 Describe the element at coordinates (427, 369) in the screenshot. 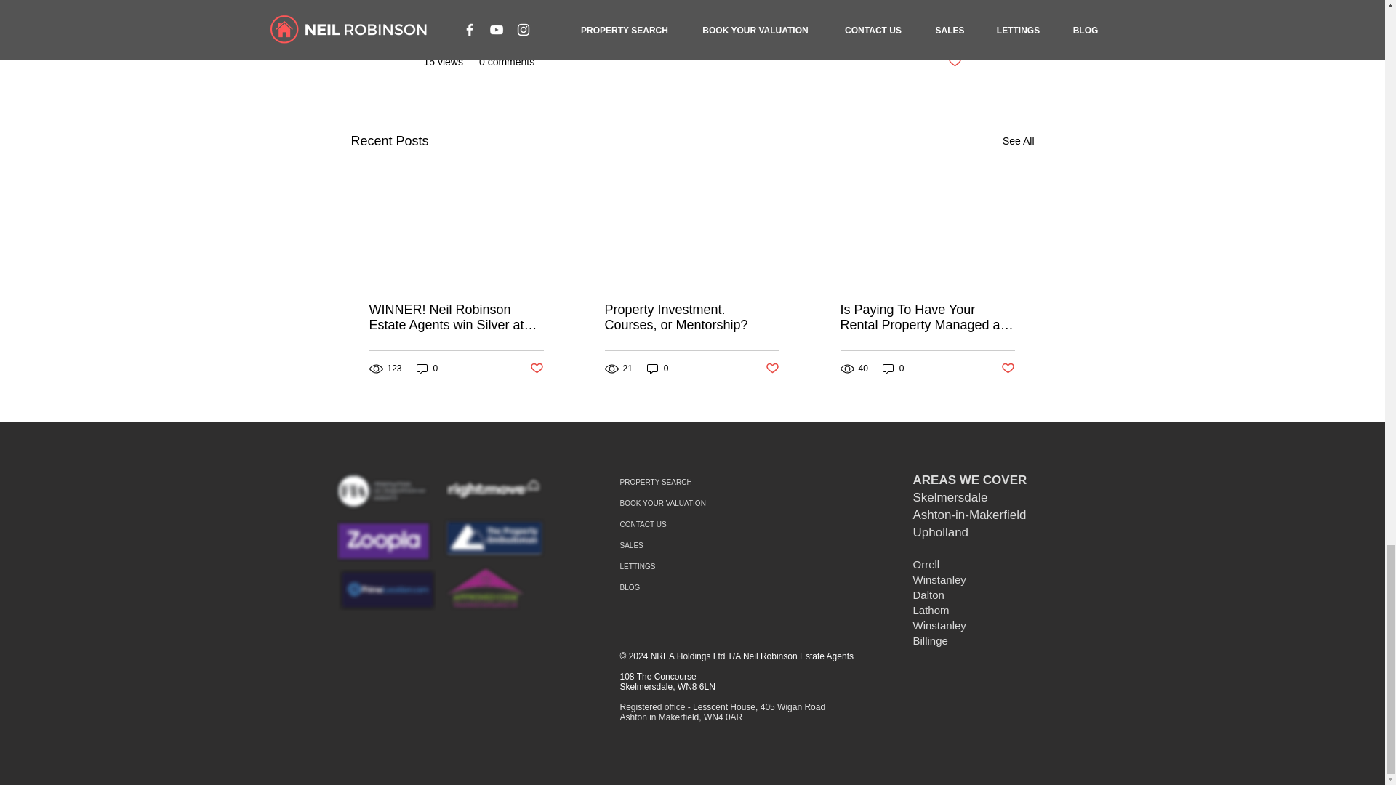

I see `0` at that location.